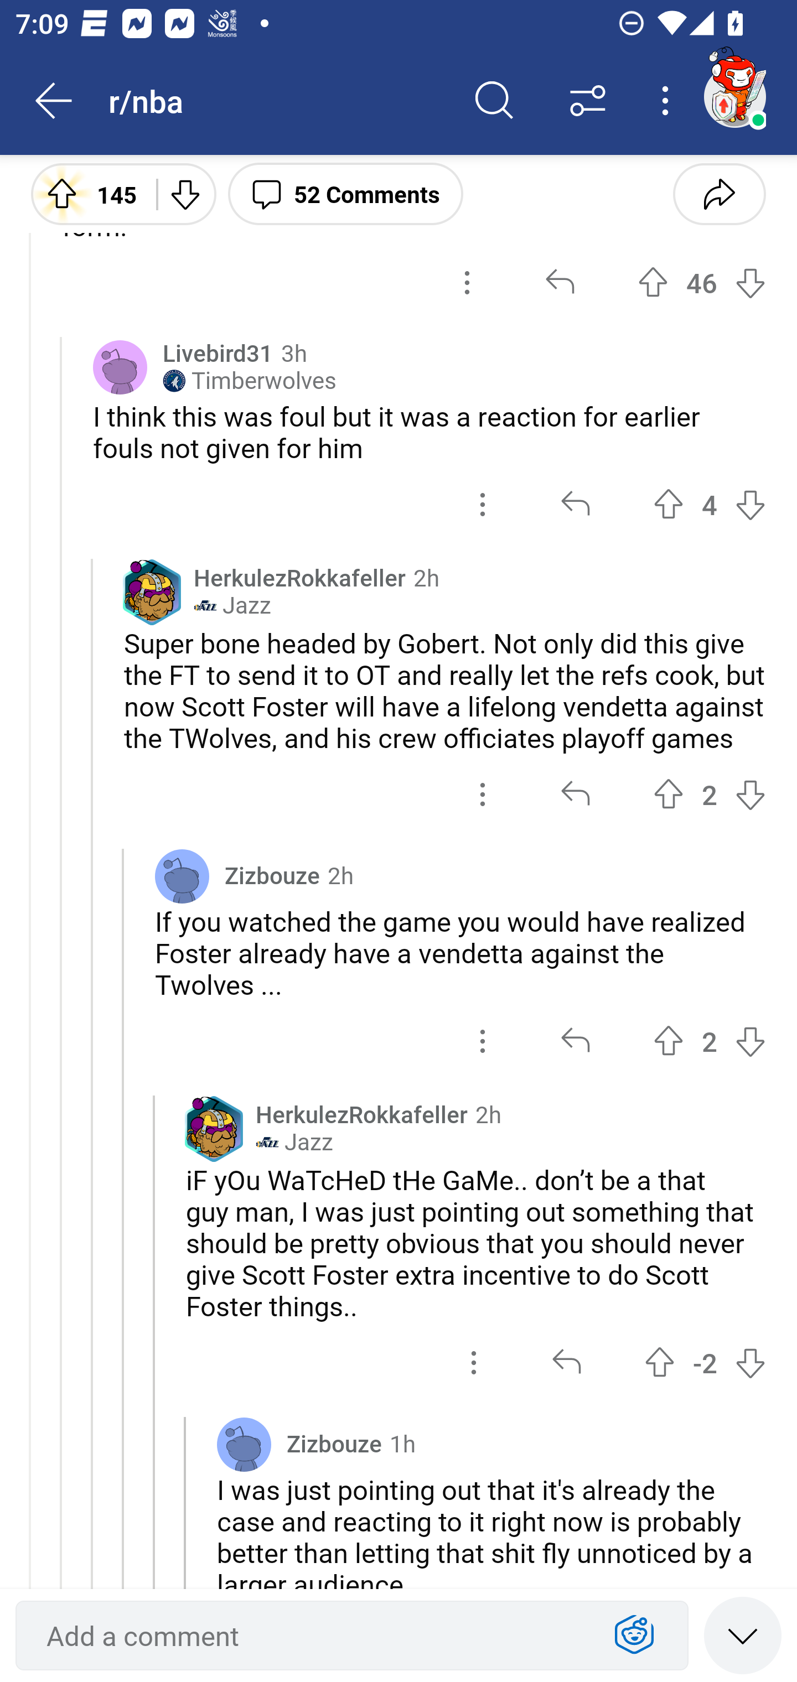 Image resolution: width=797 pixels, height=1682 pixels. What do you see at coordinates (743, 1634) in the screenshot?
I see `Speed read` at bounding box center [743, 1634].